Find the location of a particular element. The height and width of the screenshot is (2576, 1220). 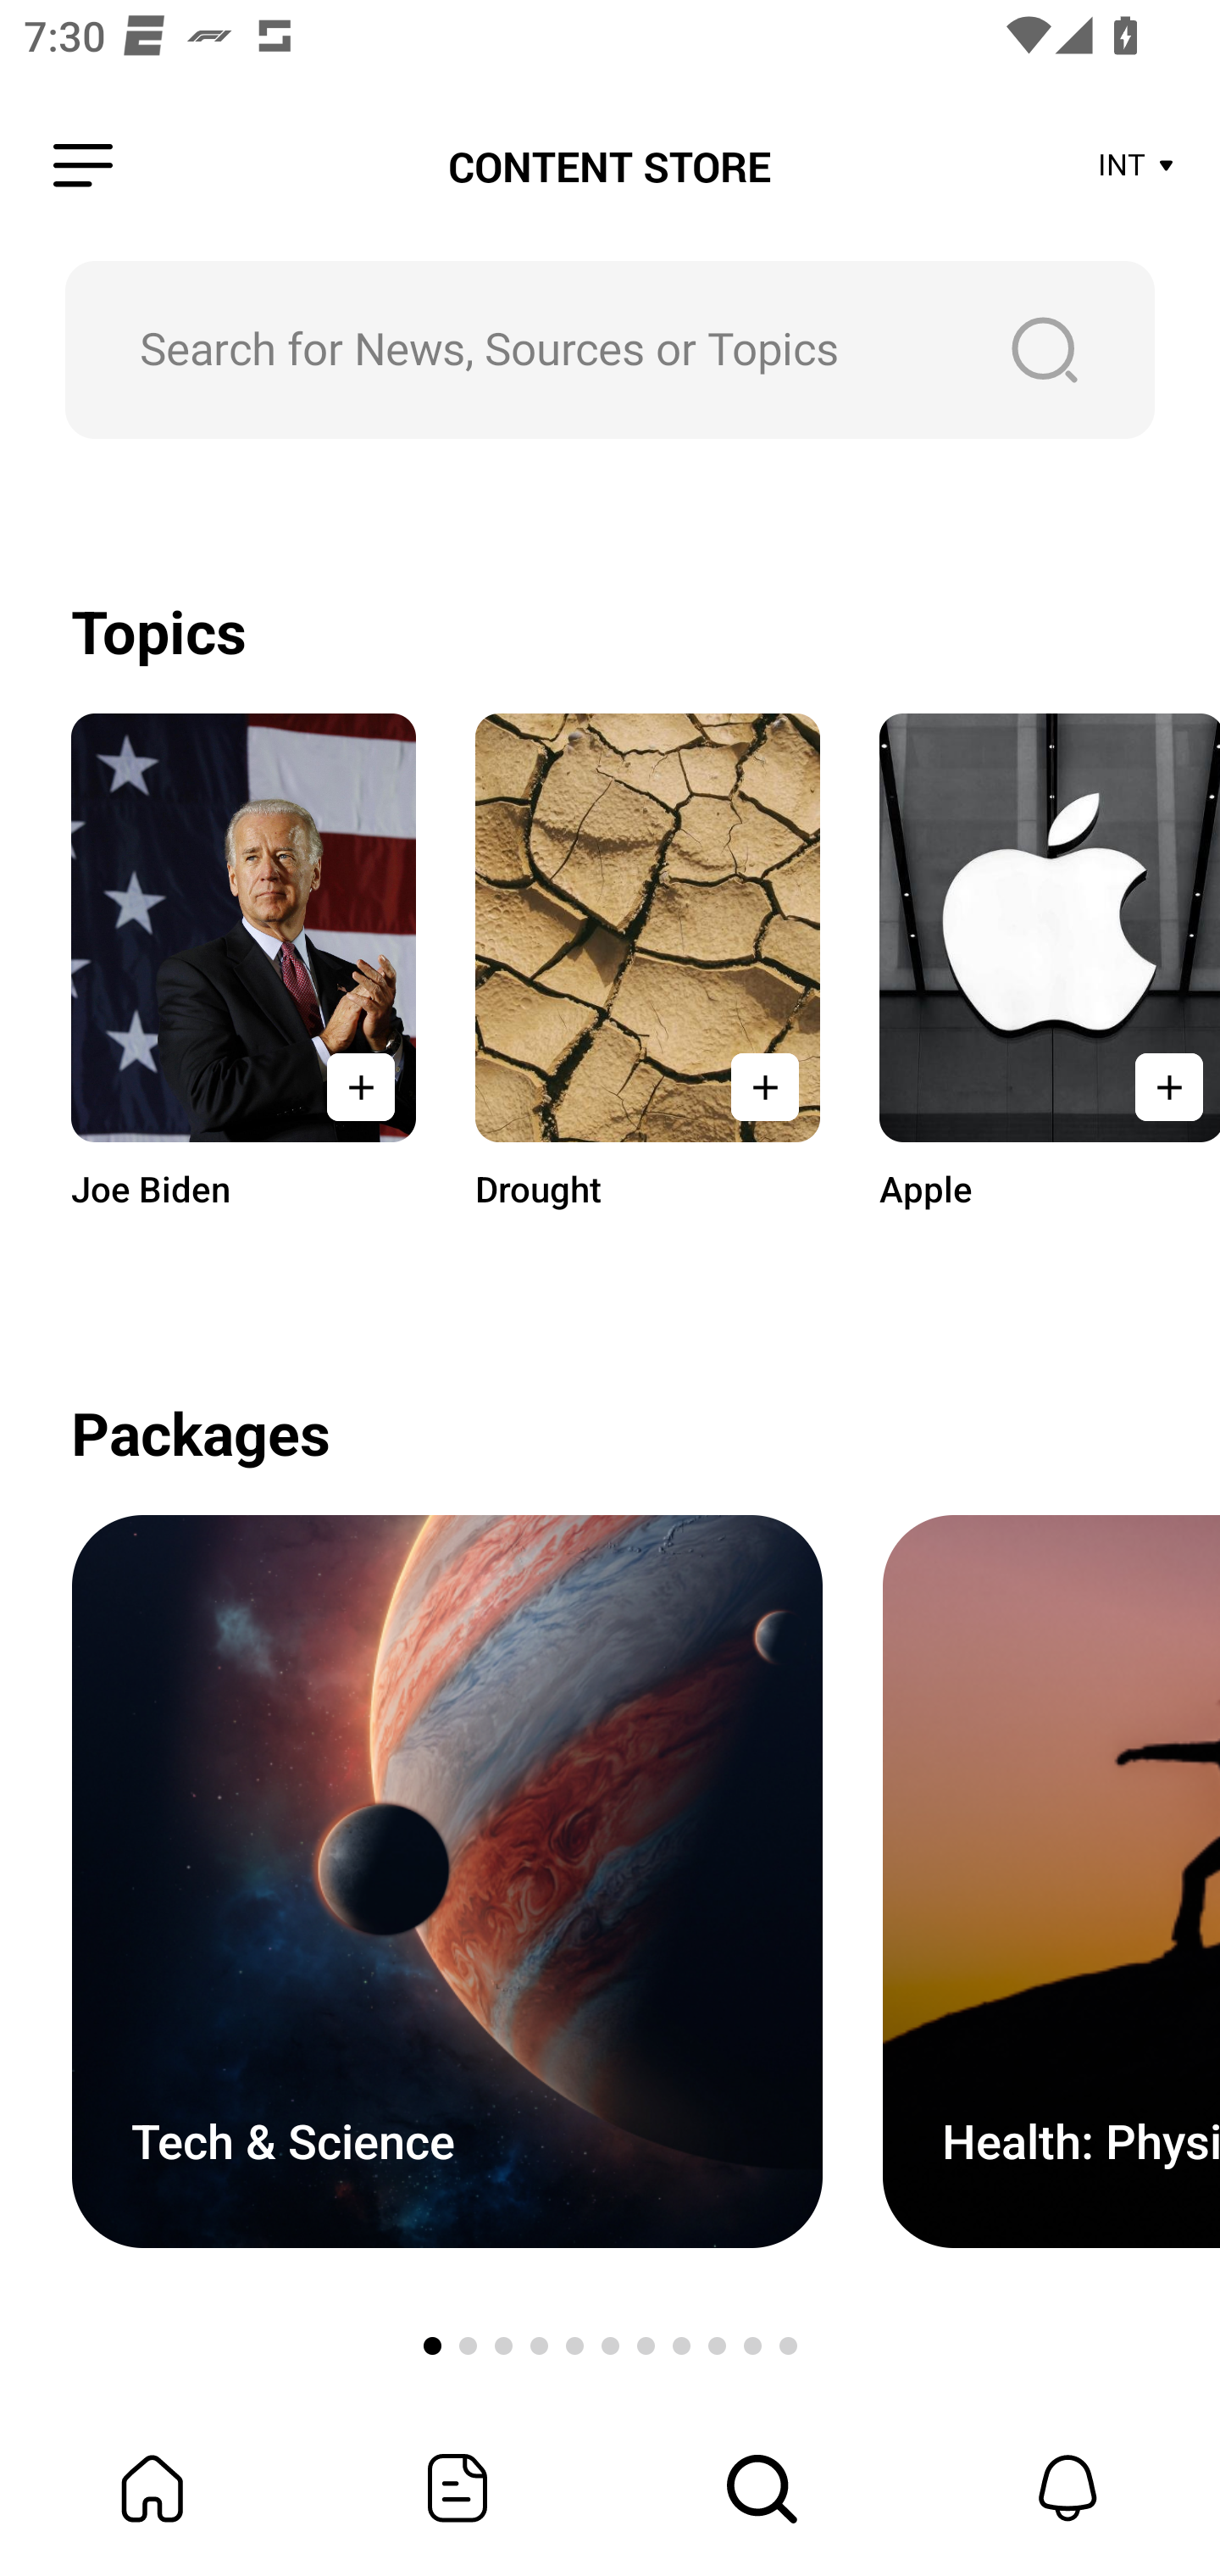

Content Store Discover Card Image Tech & Science is located at coordinates (446, 1881).